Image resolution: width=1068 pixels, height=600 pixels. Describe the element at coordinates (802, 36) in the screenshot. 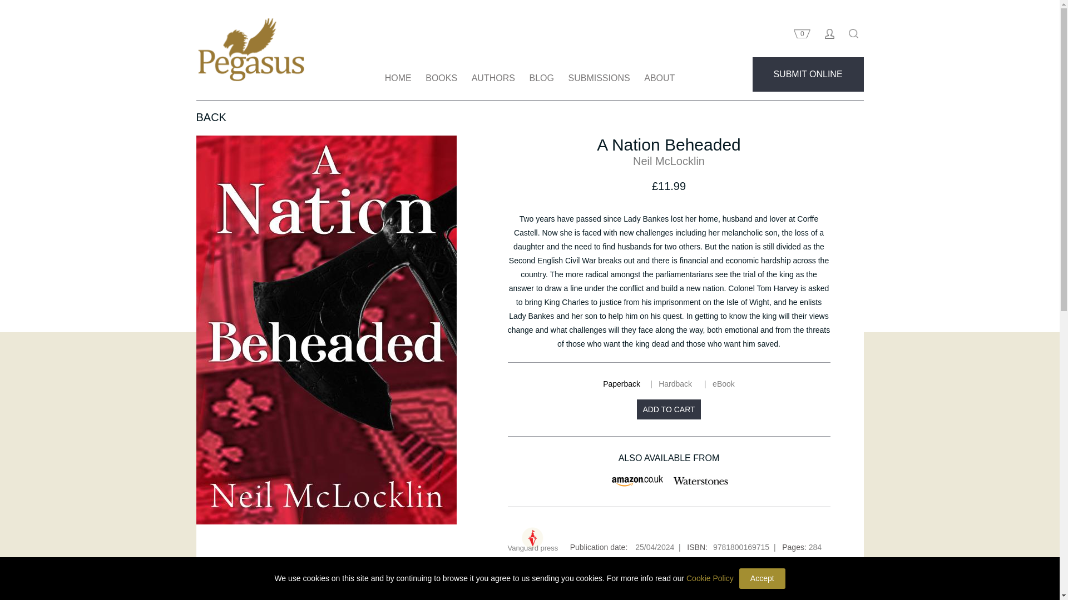

I see `0` at that location.